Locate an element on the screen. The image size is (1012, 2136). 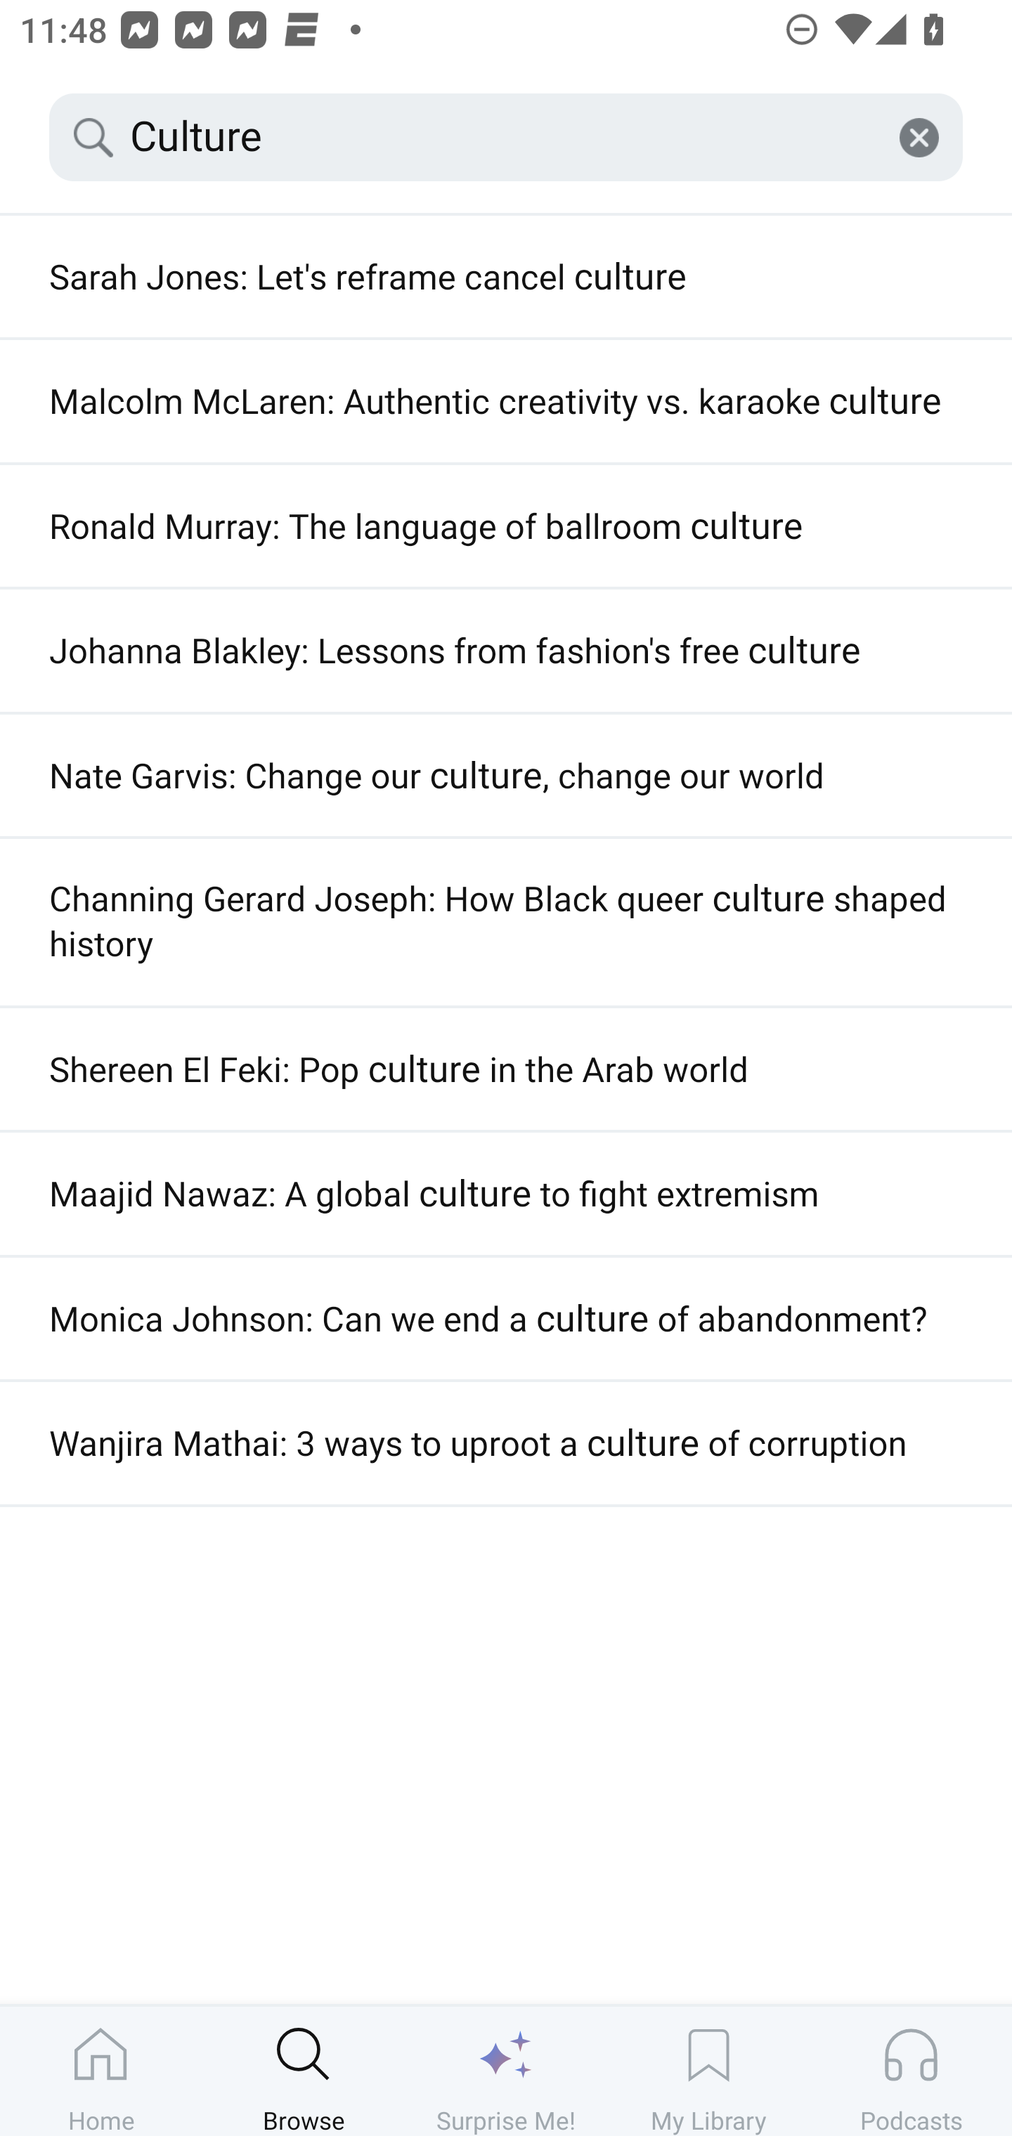
Browse is located at coordinates (304, 2071).